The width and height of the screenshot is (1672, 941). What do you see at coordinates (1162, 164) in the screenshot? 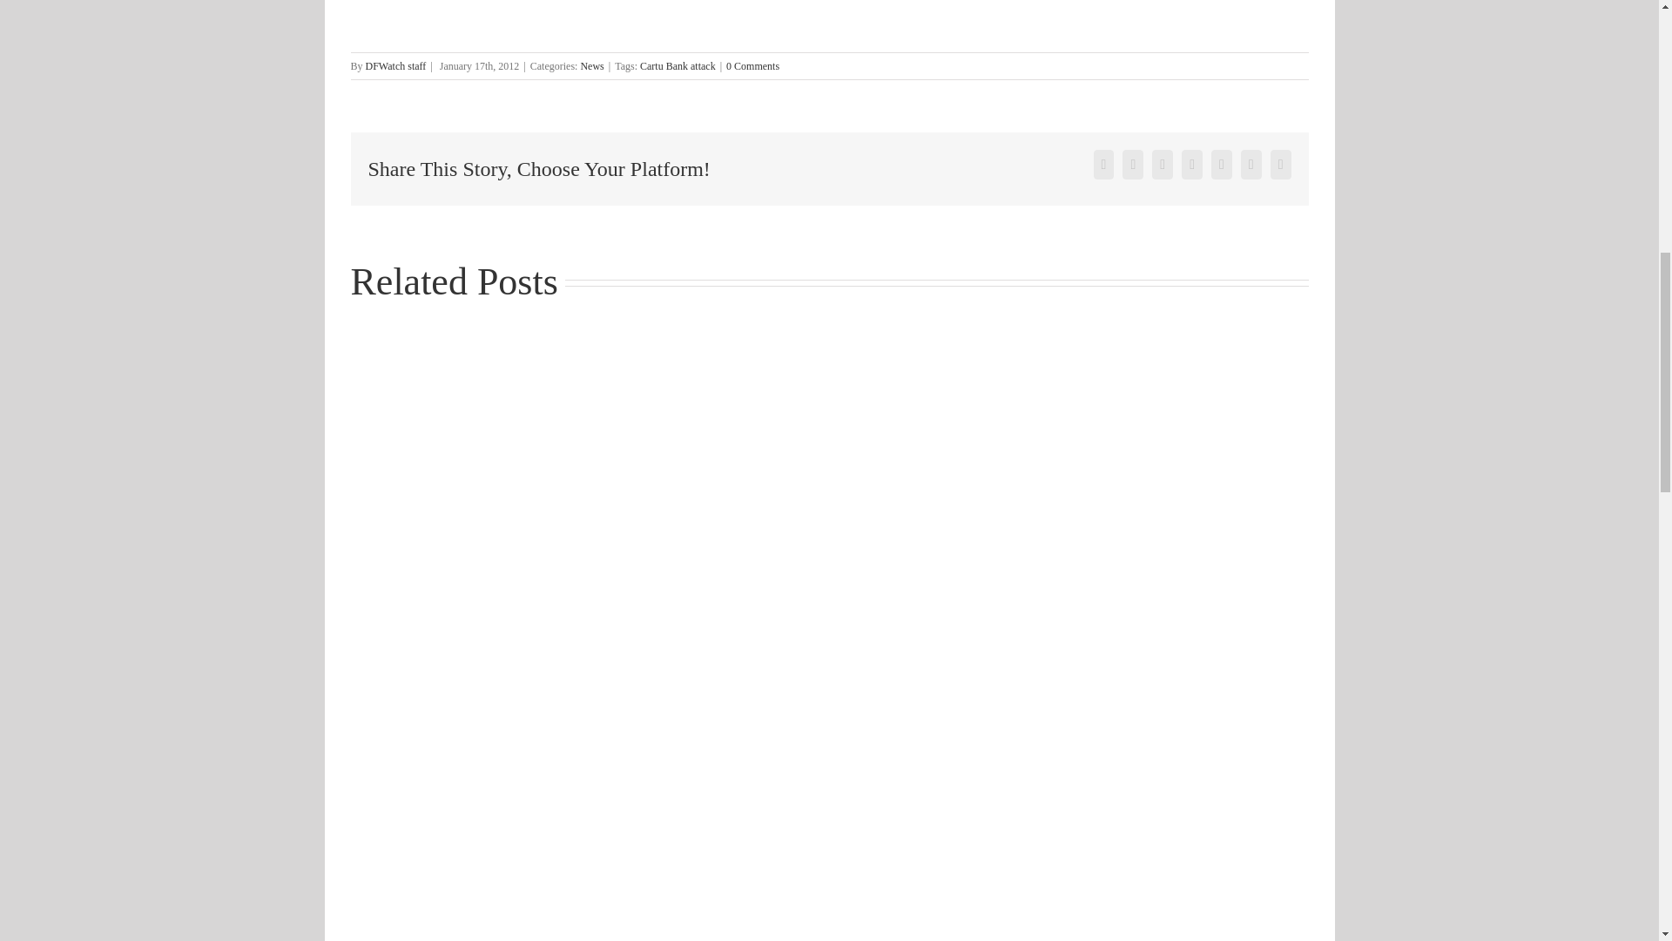
I see `Linkedin` at bounding box center [1162, 164].